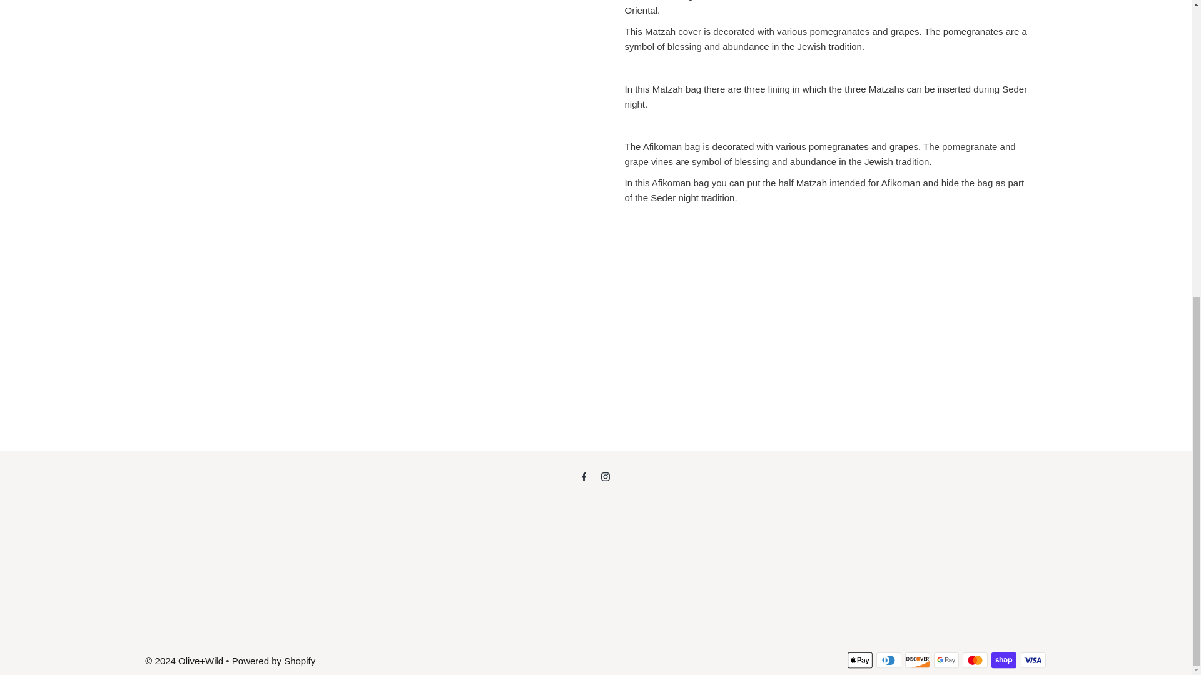  Describe the element at coordinates (917, 660) in the screenshot. I see `Discover` at that location.